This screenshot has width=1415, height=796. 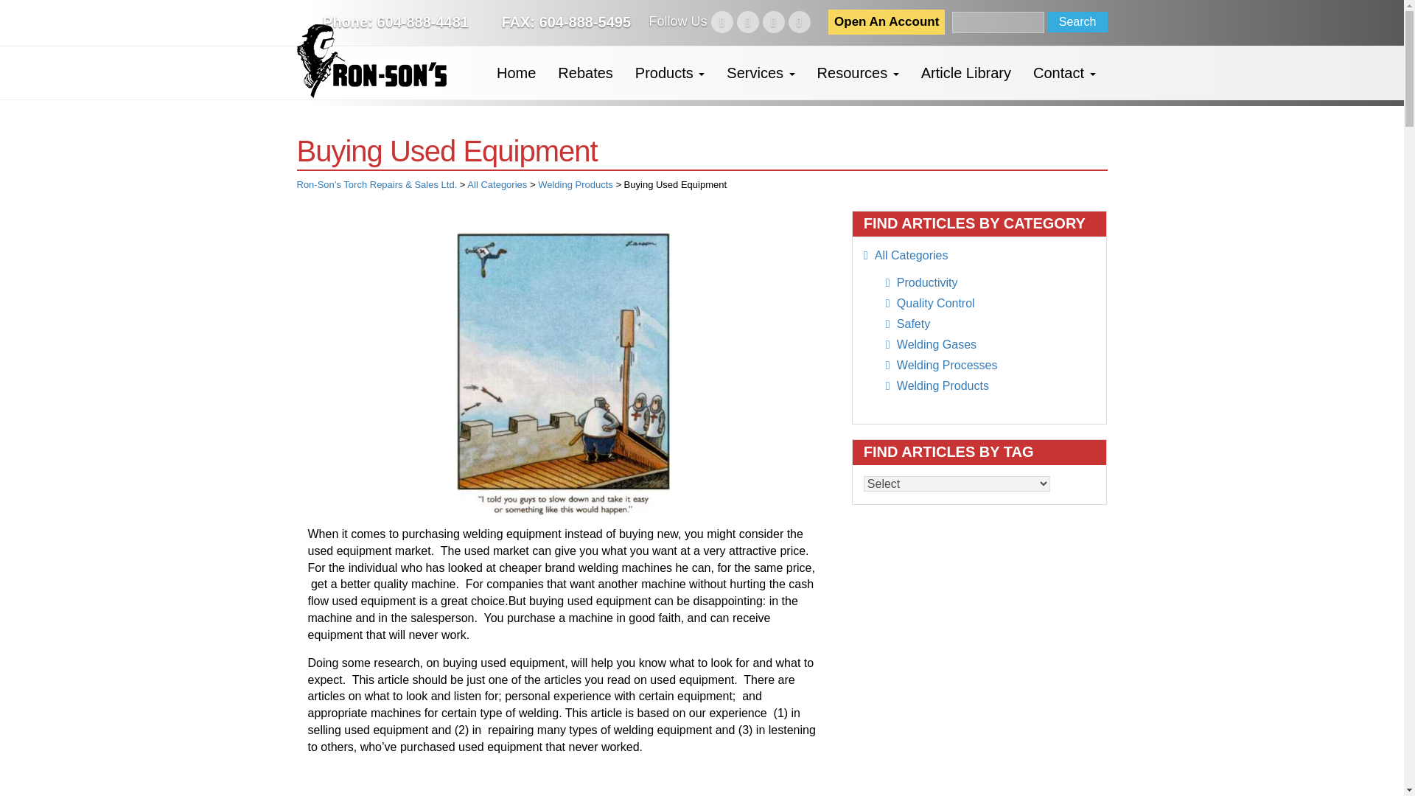 What do you see at coordinates (516, 72) in the screenshot?
I see `Home` at bounding box center [516, 72].